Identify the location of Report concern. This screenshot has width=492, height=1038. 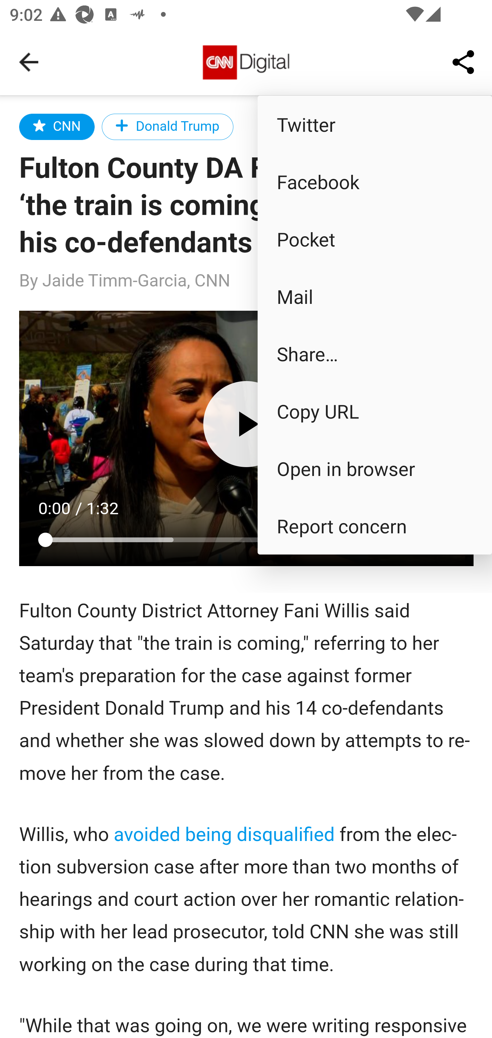
(375, 526).